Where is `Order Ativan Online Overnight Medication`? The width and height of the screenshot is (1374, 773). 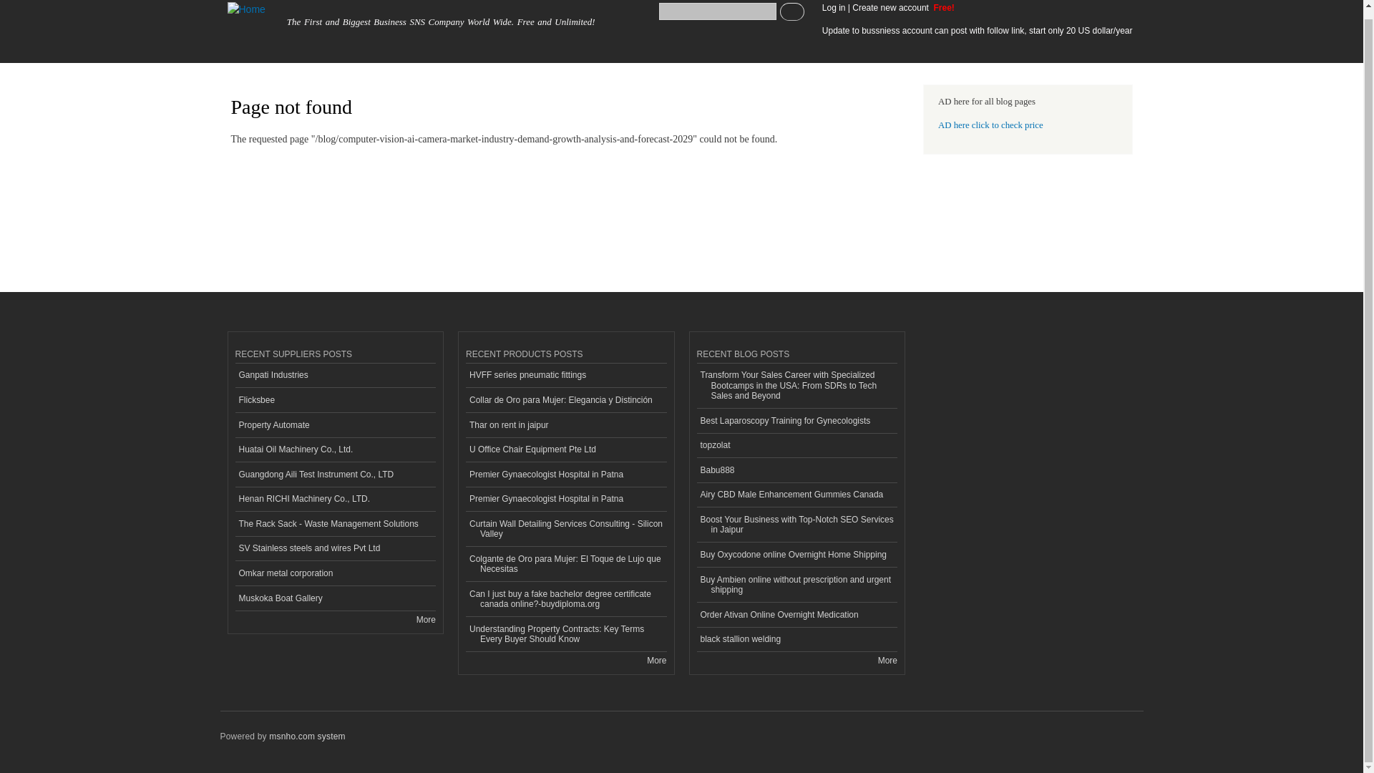 Order Ativan Online Overnight Medication is located at coordinates (797, 615).